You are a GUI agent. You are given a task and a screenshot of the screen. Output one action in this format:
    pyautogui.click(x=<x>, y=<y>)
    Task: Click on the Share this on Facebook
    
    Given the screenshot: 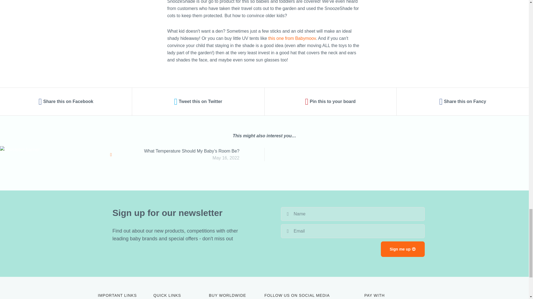 What is the action you would take?
    pyautogui.click(x=66, y=101)
    